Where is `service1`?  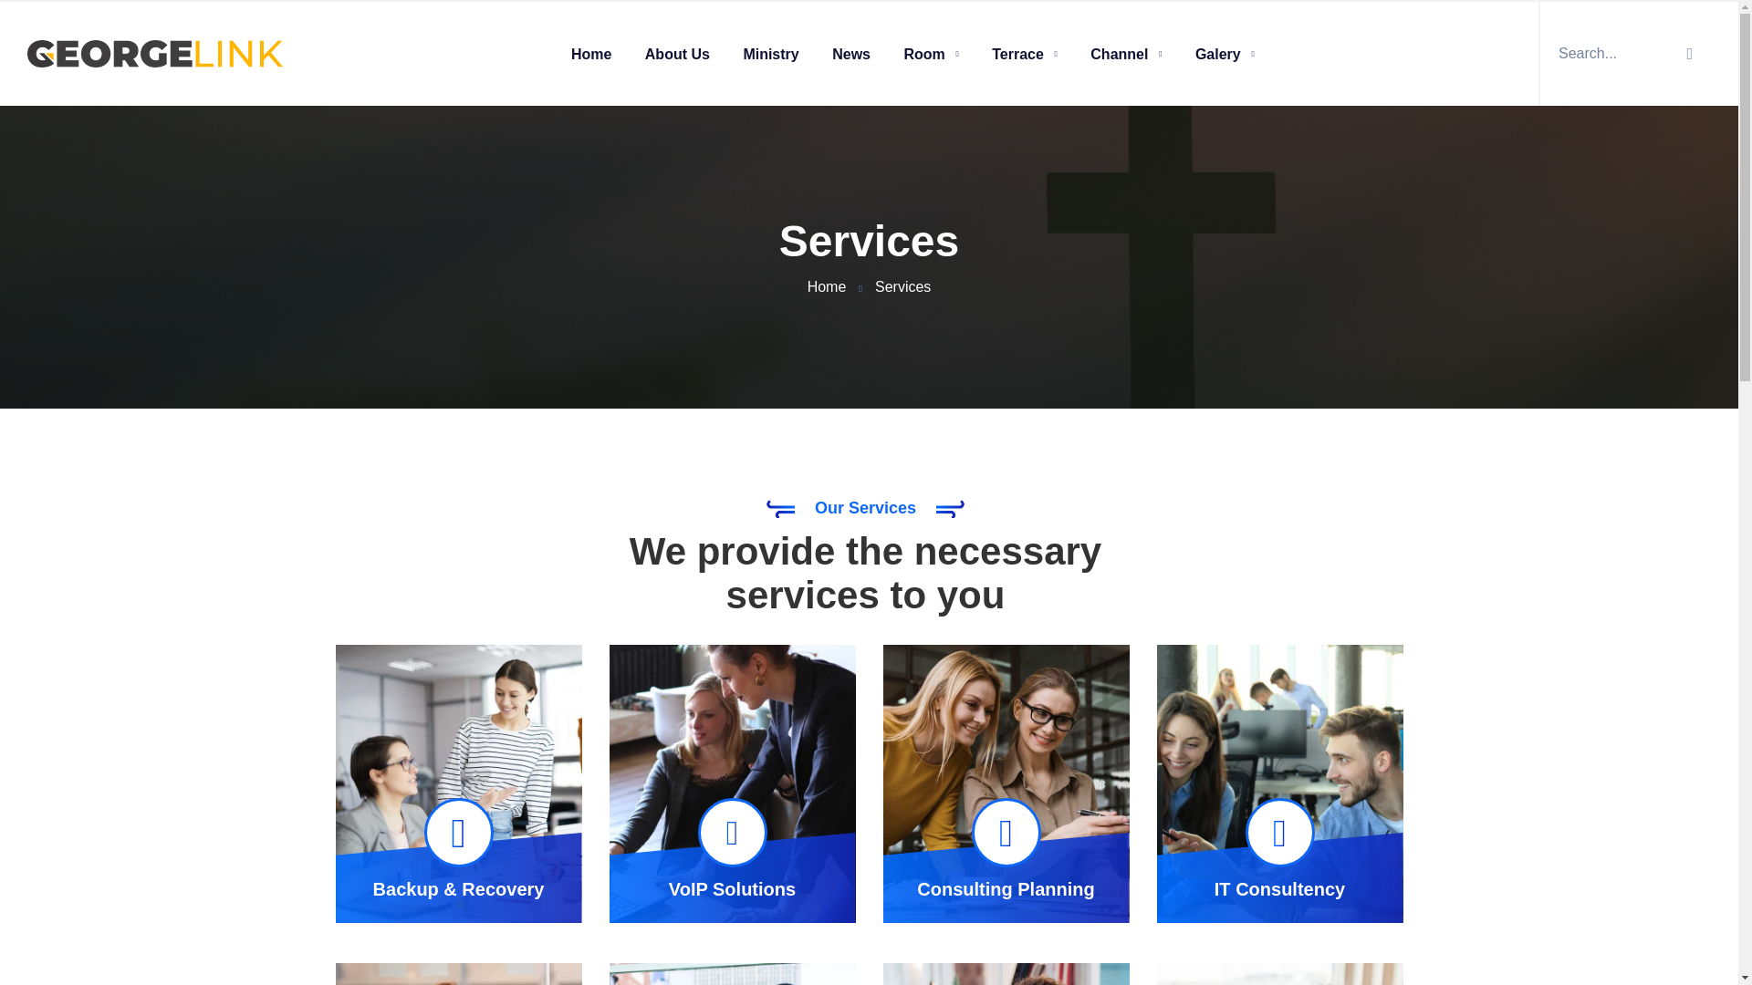
service1 is located at coordinates (1279, 974).